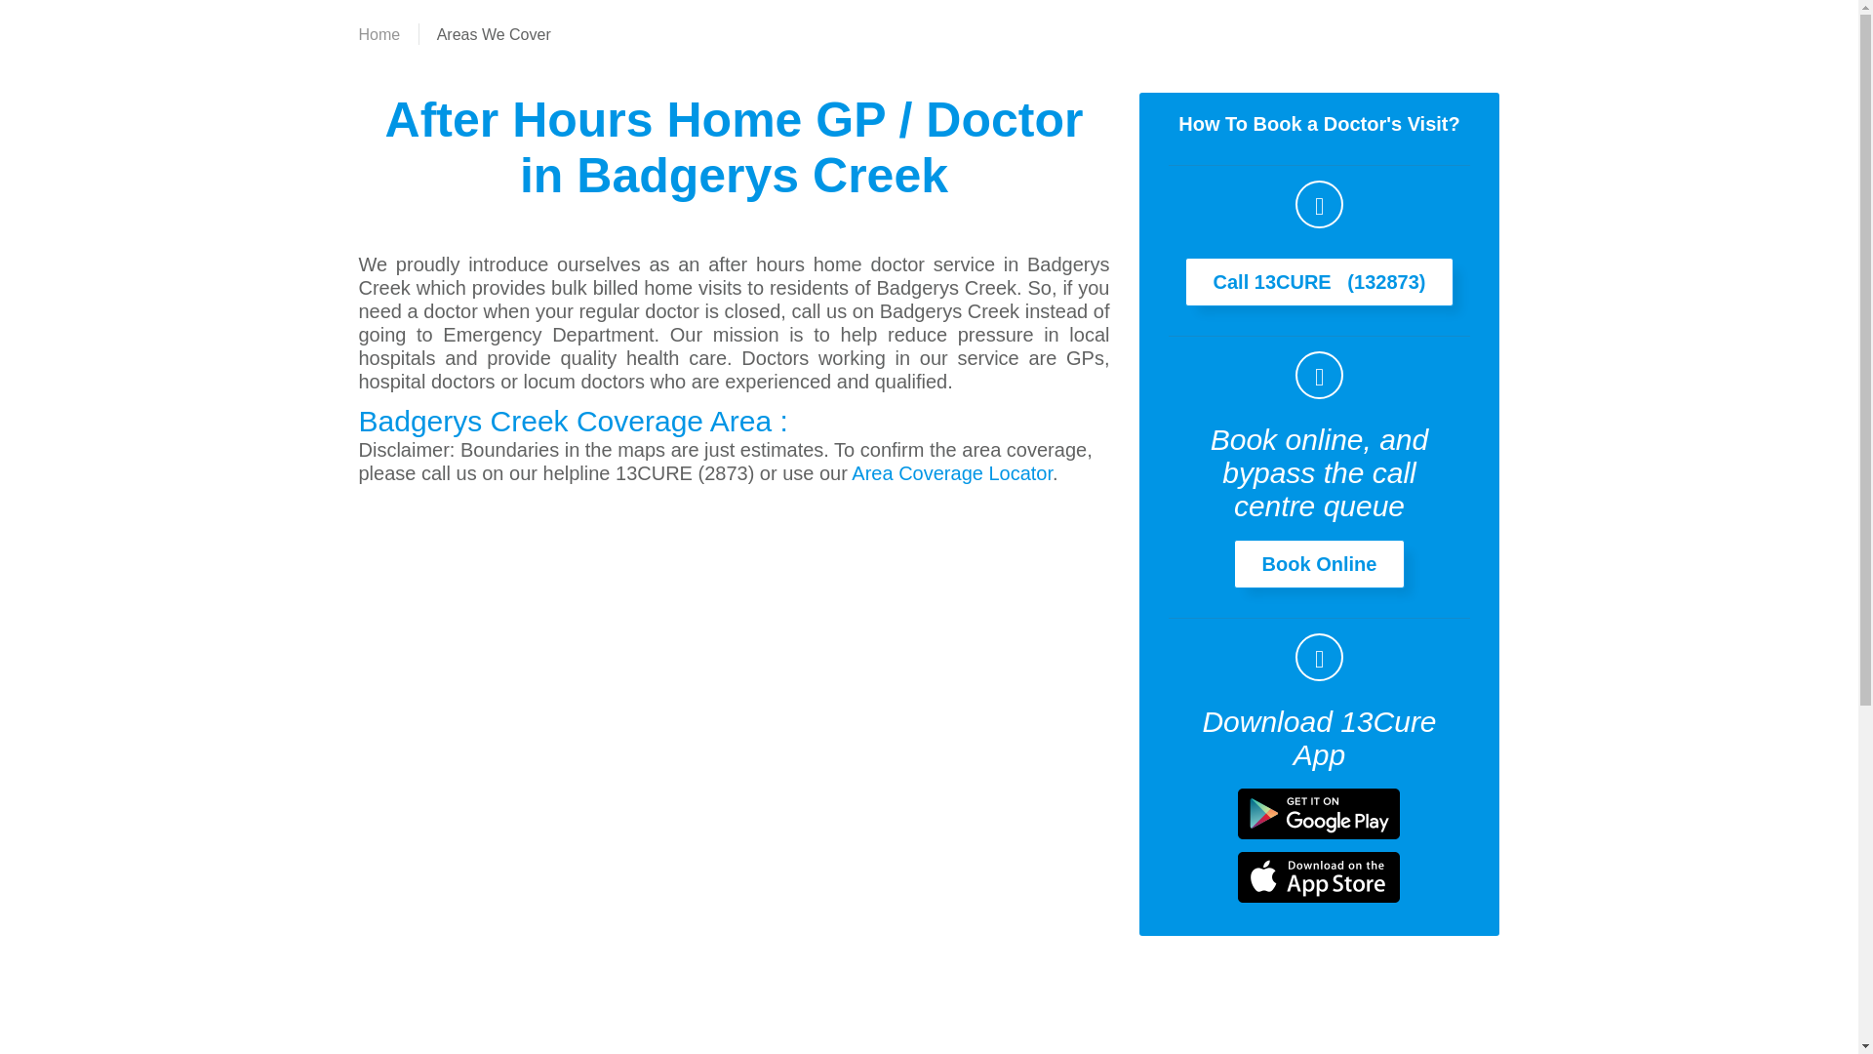  I want to click on Home, so click(379, 35).